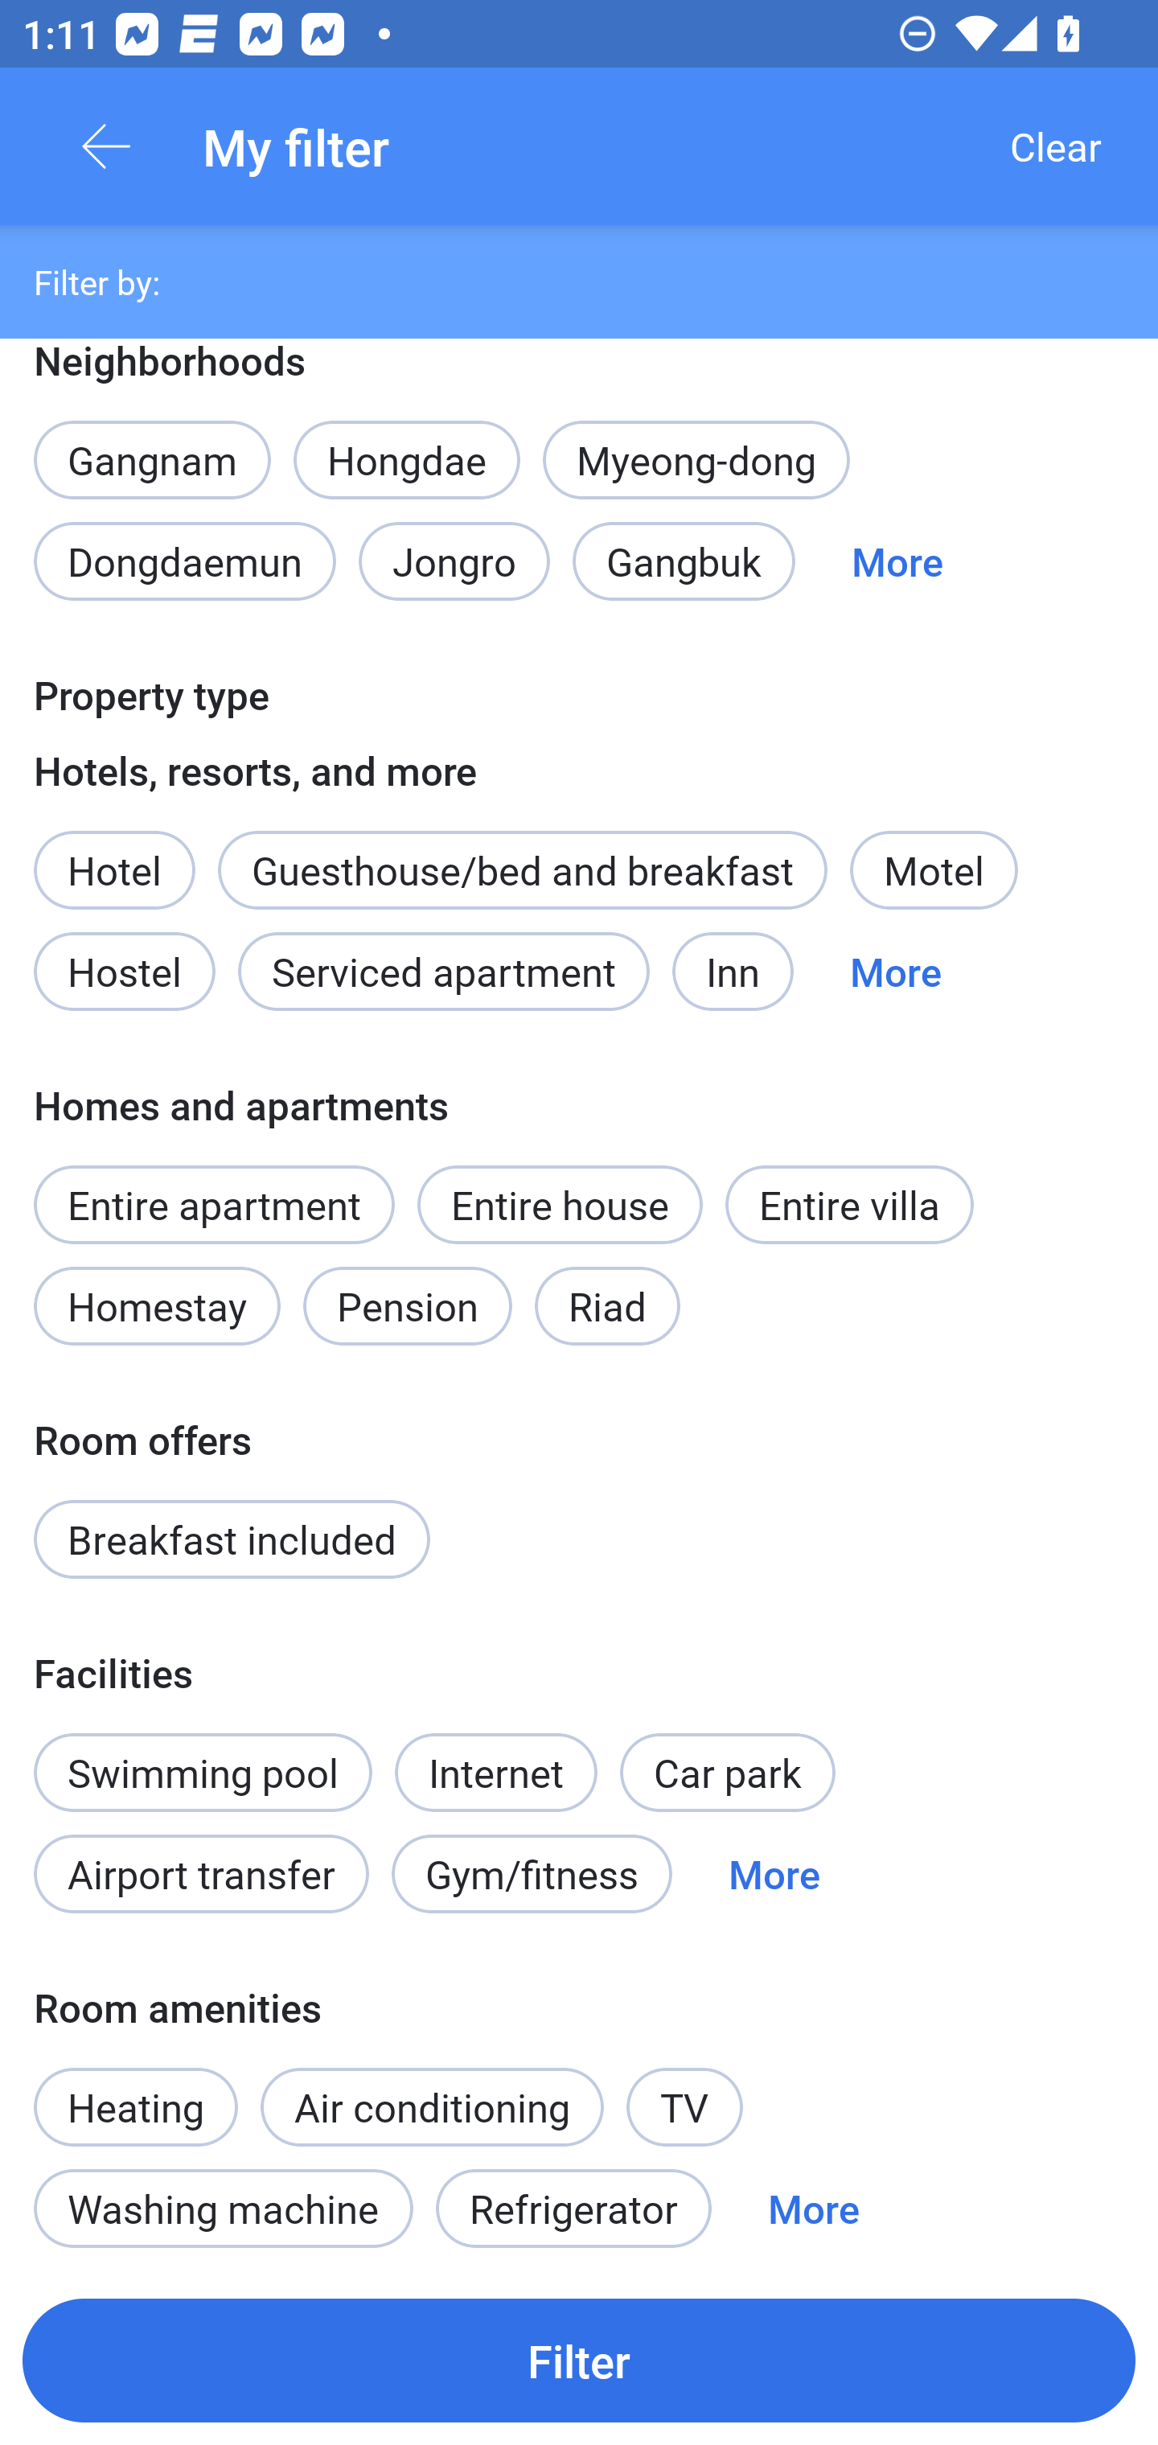 This screenshot has width=1158, height=2445. I want to click on Riad, so click(608, 1306).